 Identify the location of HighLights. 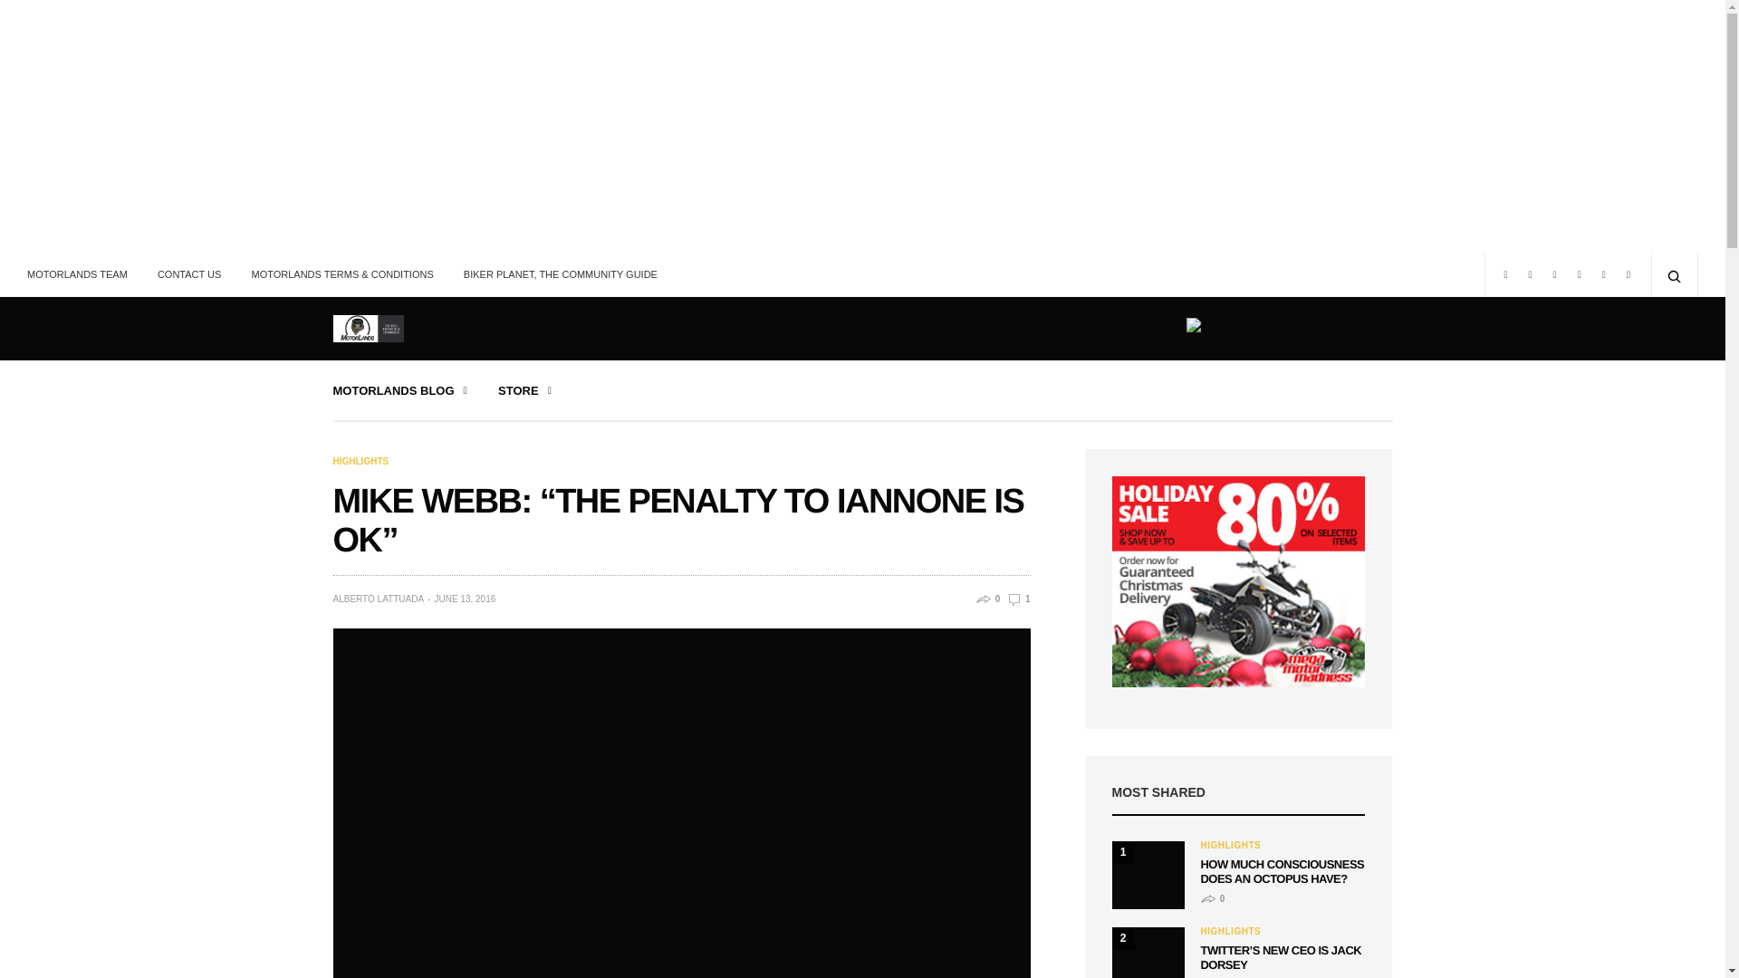
(1232, 845).